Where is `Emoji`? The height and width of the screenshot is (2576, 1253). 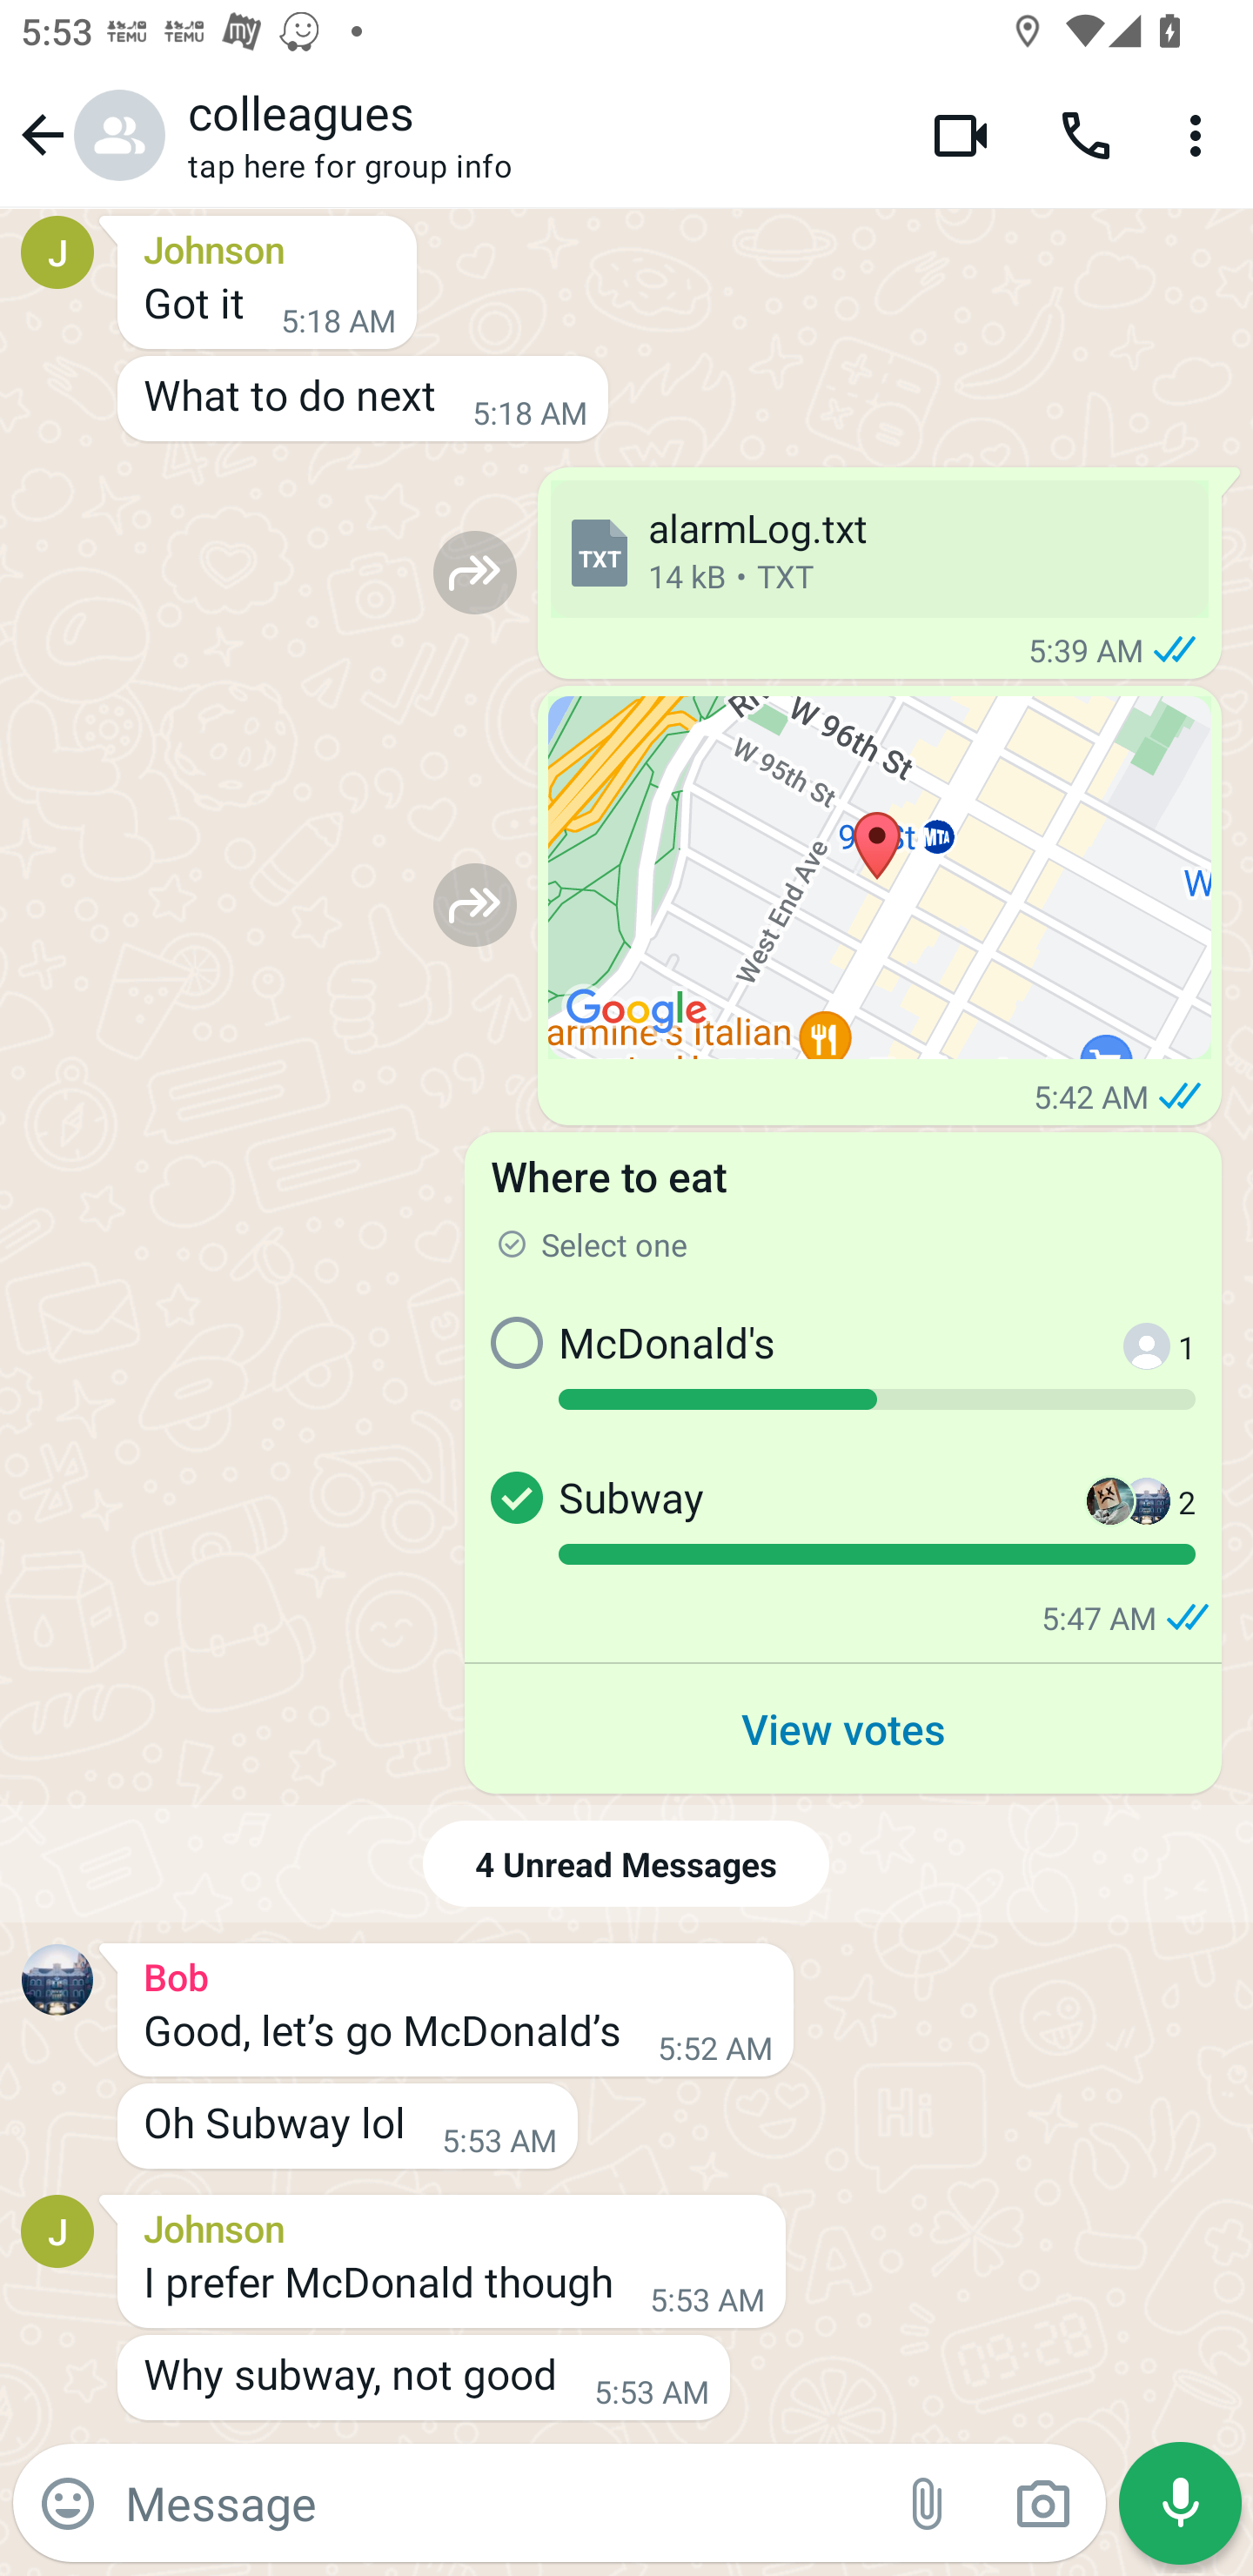 Emoji is located at coordinates (68, 2504).